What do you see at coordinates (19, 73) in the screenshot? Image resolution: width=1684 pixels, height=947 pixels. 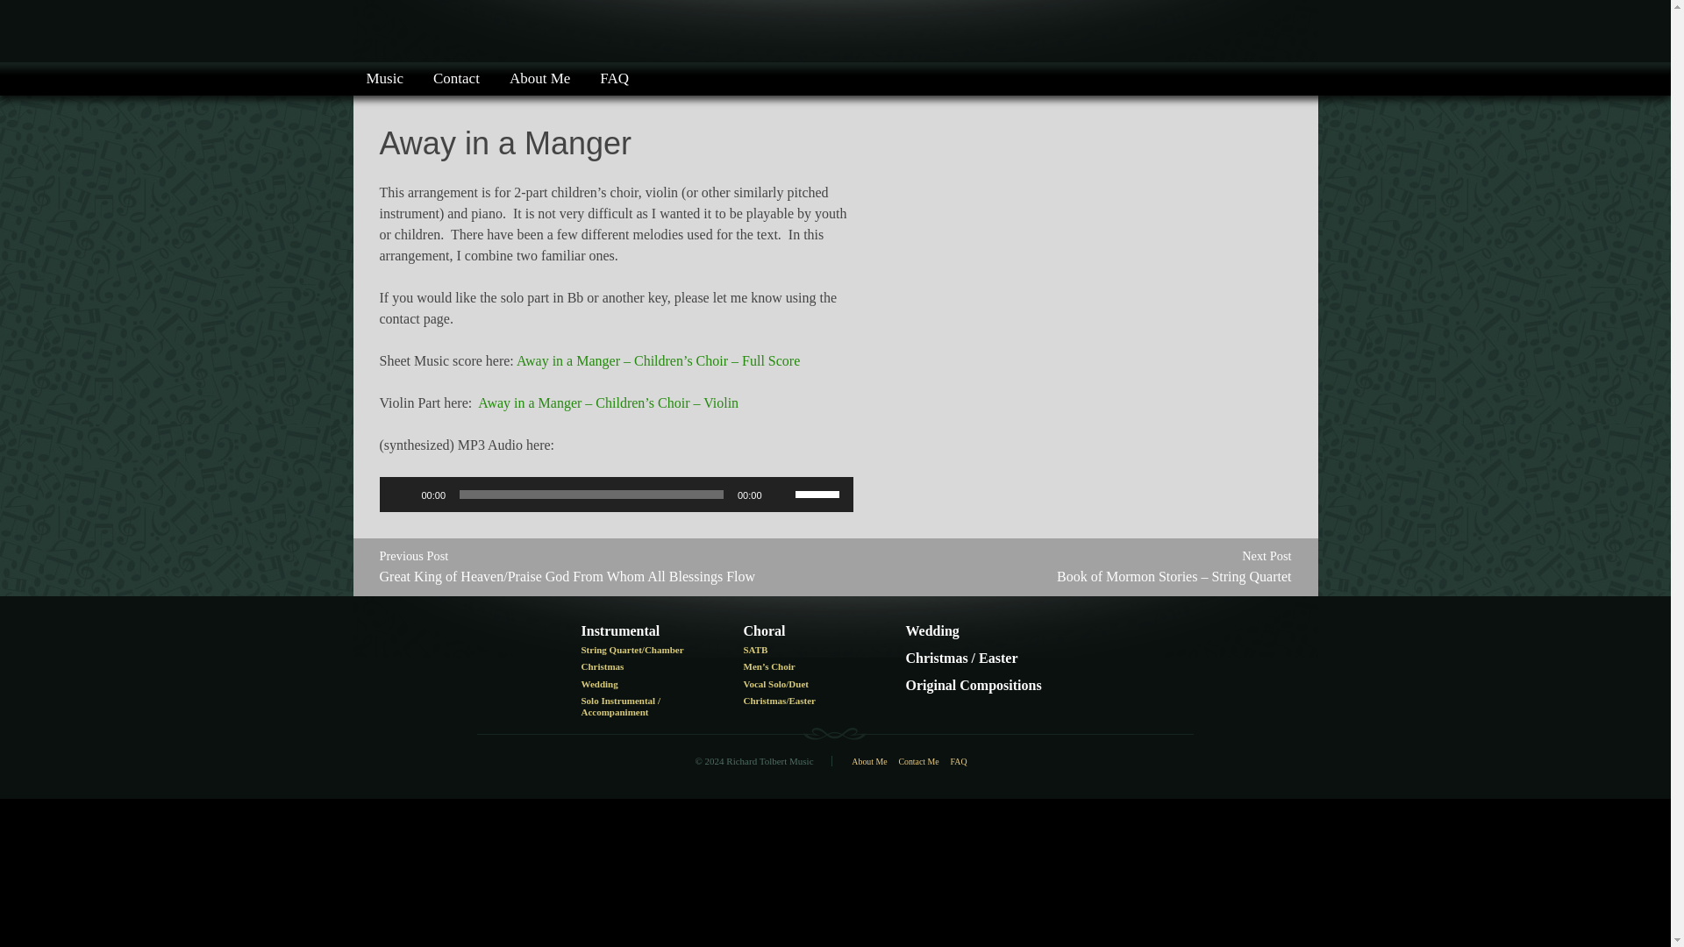 I see `Search` at bounding box center [19, 73].